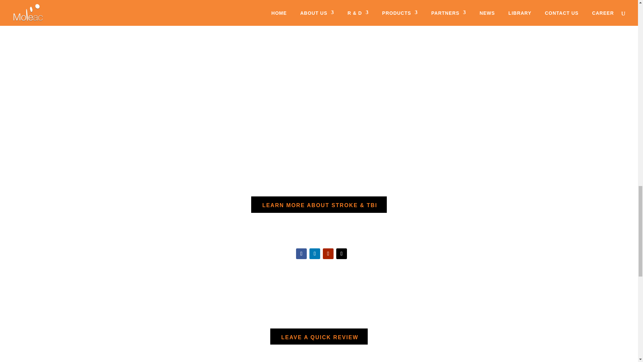  Describe the element at coordinates (301, 253) in the screenshot. I see `Follow on Facebook` at that location.